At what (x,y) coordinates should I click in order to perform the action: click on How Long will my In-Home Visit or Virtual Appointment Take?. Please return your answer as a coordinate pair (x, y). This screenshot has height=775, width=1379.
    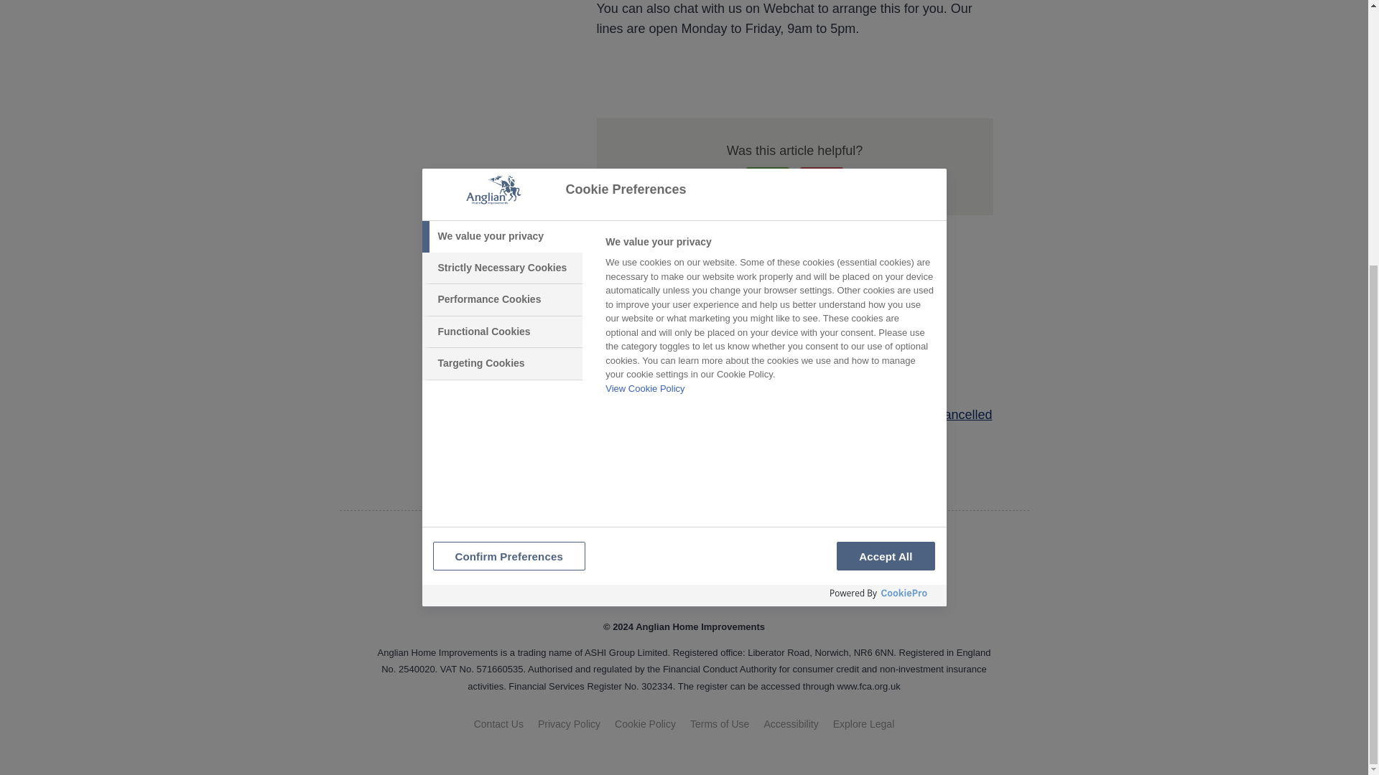
    Looking at the image, I should click on (771, 334).